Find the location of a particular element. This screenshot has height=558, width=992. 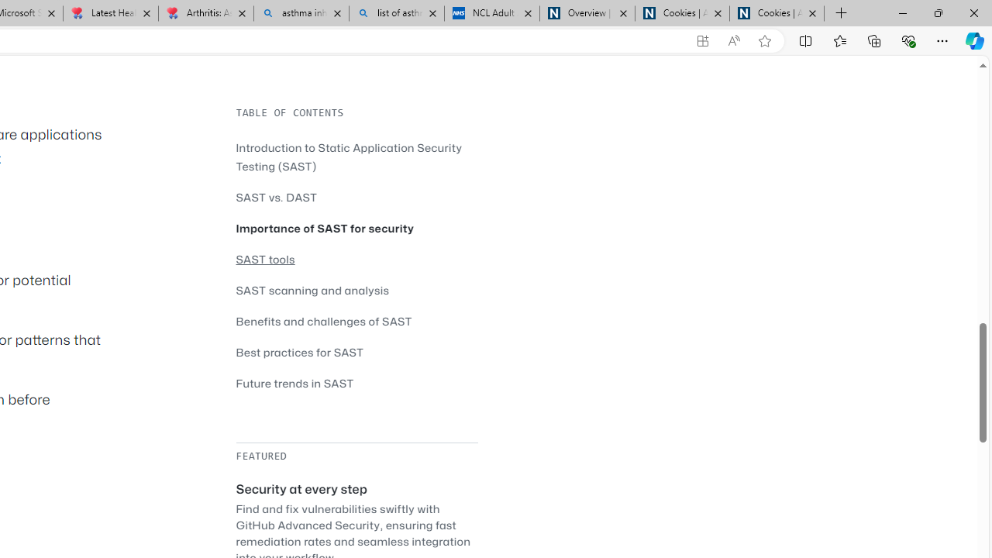

NCL Adult Asthma Inhaler Choice Guideline is located at coordinates (491, 14).